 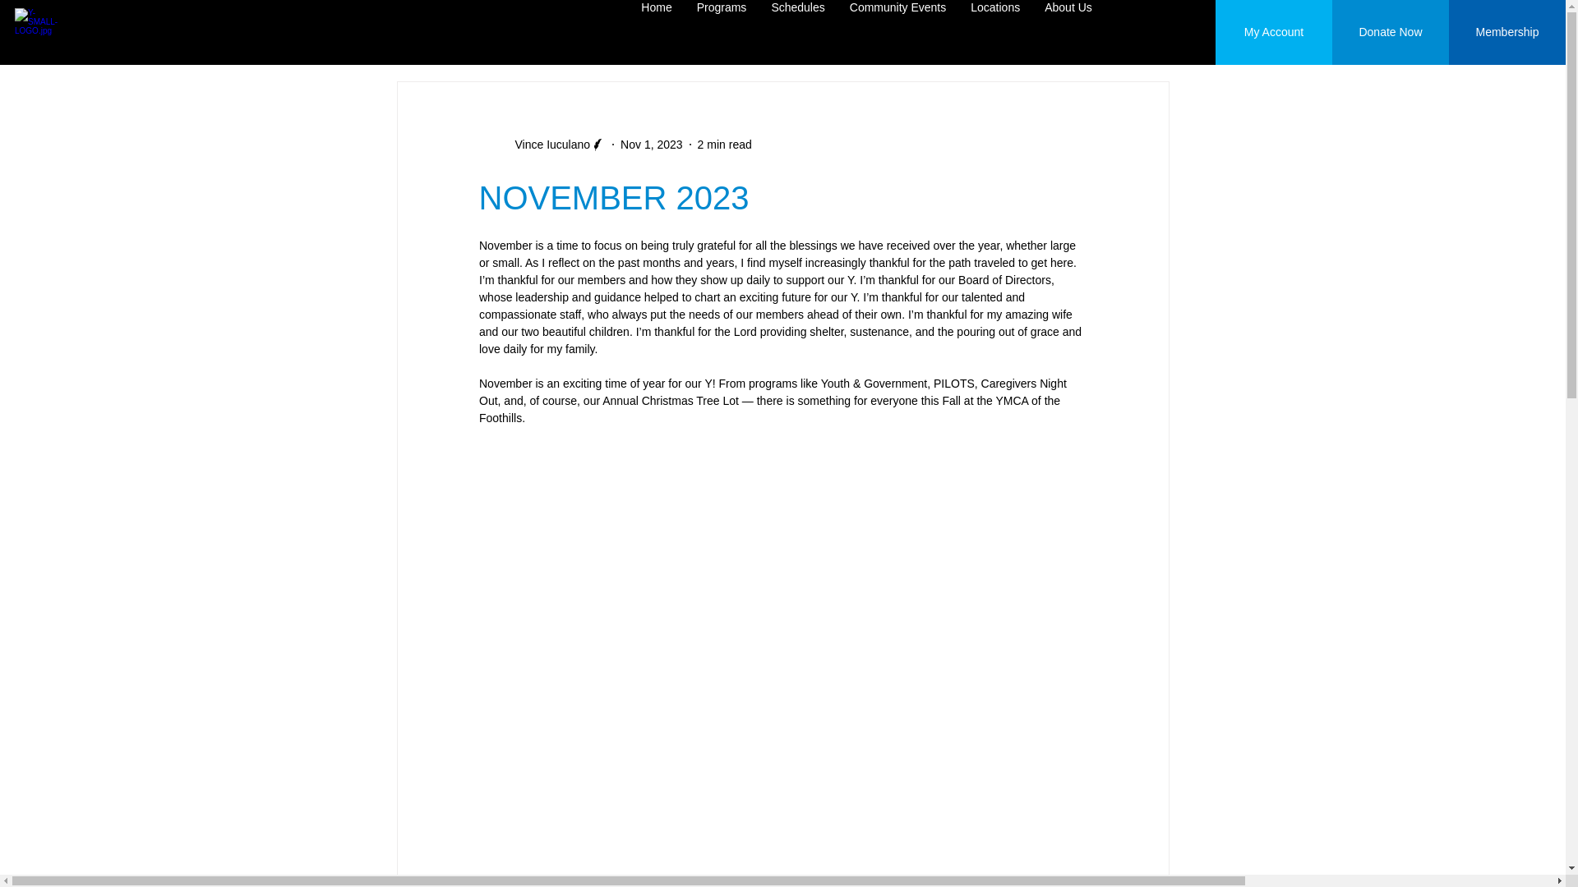 I want to click on Donate Now, so click(x=1390, y=32).